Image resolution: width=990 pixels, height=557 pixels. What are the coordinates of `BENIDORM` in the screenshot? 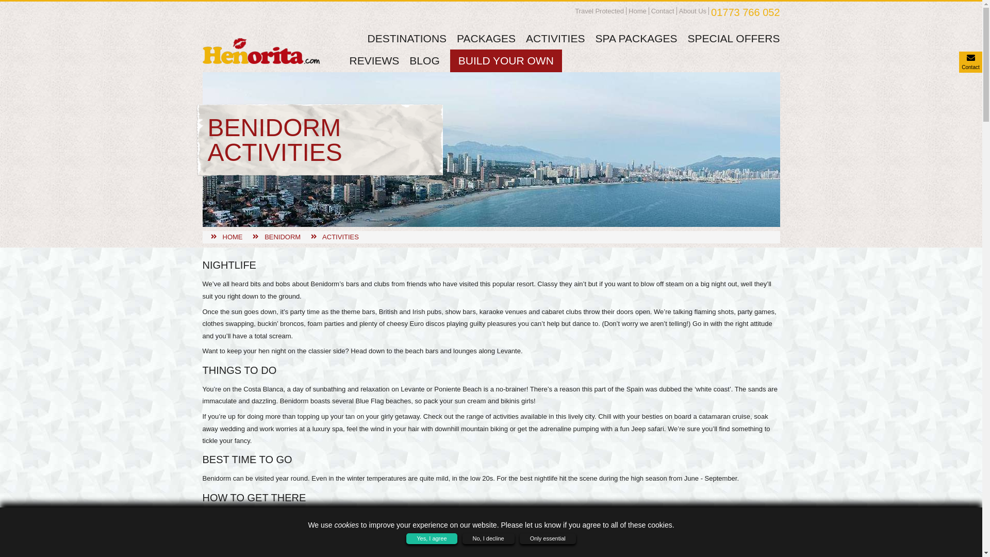 It's located at (283, 237).